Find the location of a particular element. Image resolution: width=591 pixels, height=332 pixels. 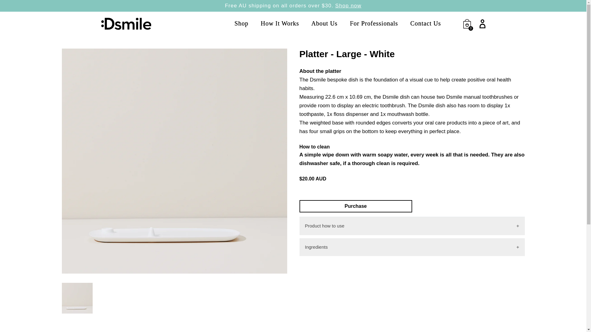

Contact Us is located at coordinates (425, 23).